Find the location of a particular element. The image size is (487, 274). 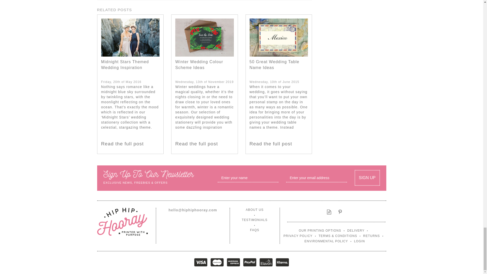

About Us is located at coordinates (255, 212).